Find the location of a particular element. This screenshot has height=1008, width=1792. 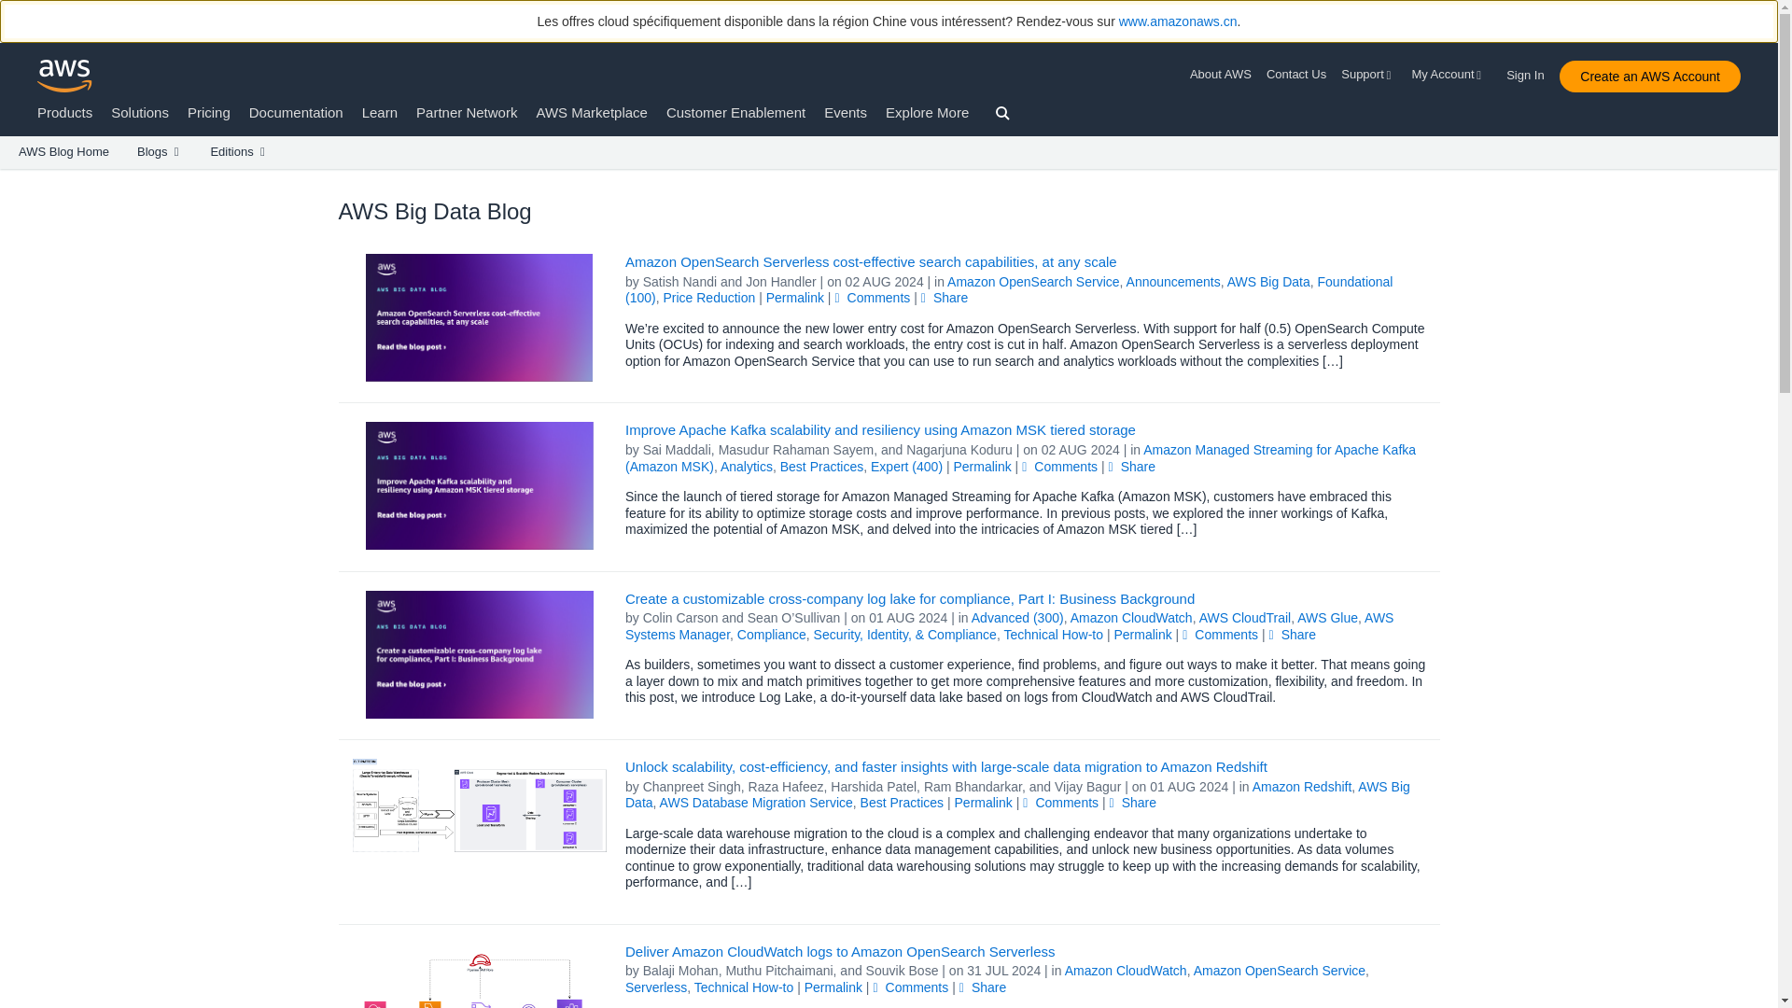

Support  is located at coordinates (1368, 75).